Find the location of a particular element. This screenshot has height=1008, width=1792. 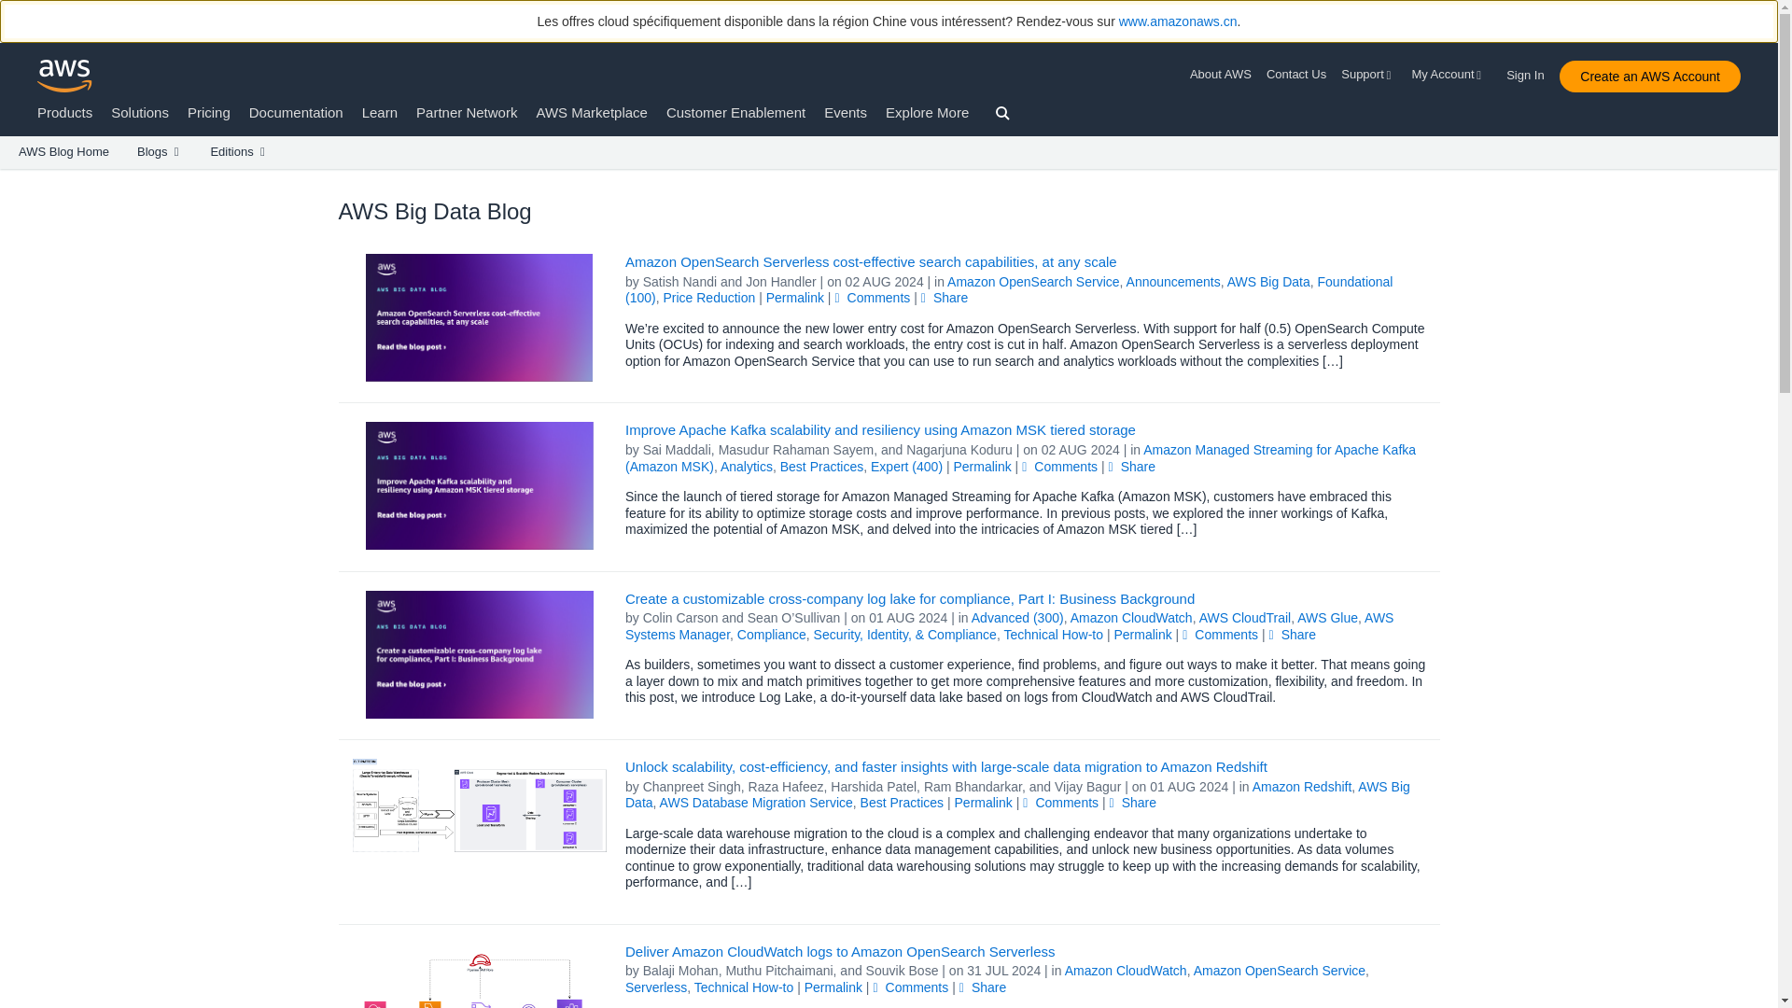

Support  is located at coordinates (1368, 75).